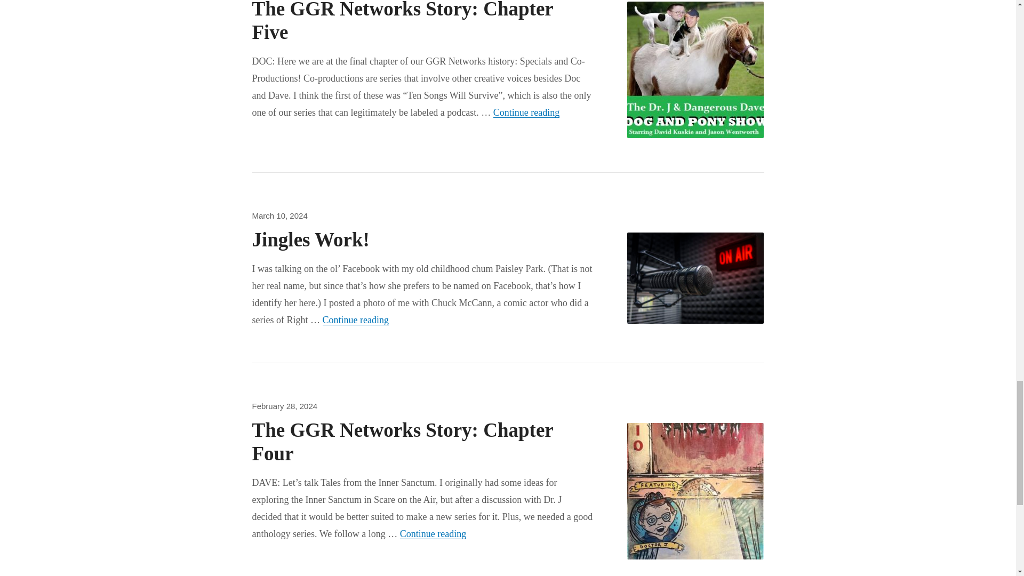  What do you see at coordinates (310, 239) in the screenshot?
I see `The GGR Networks Story: Chapter Five` at bounding box center [310, 239].